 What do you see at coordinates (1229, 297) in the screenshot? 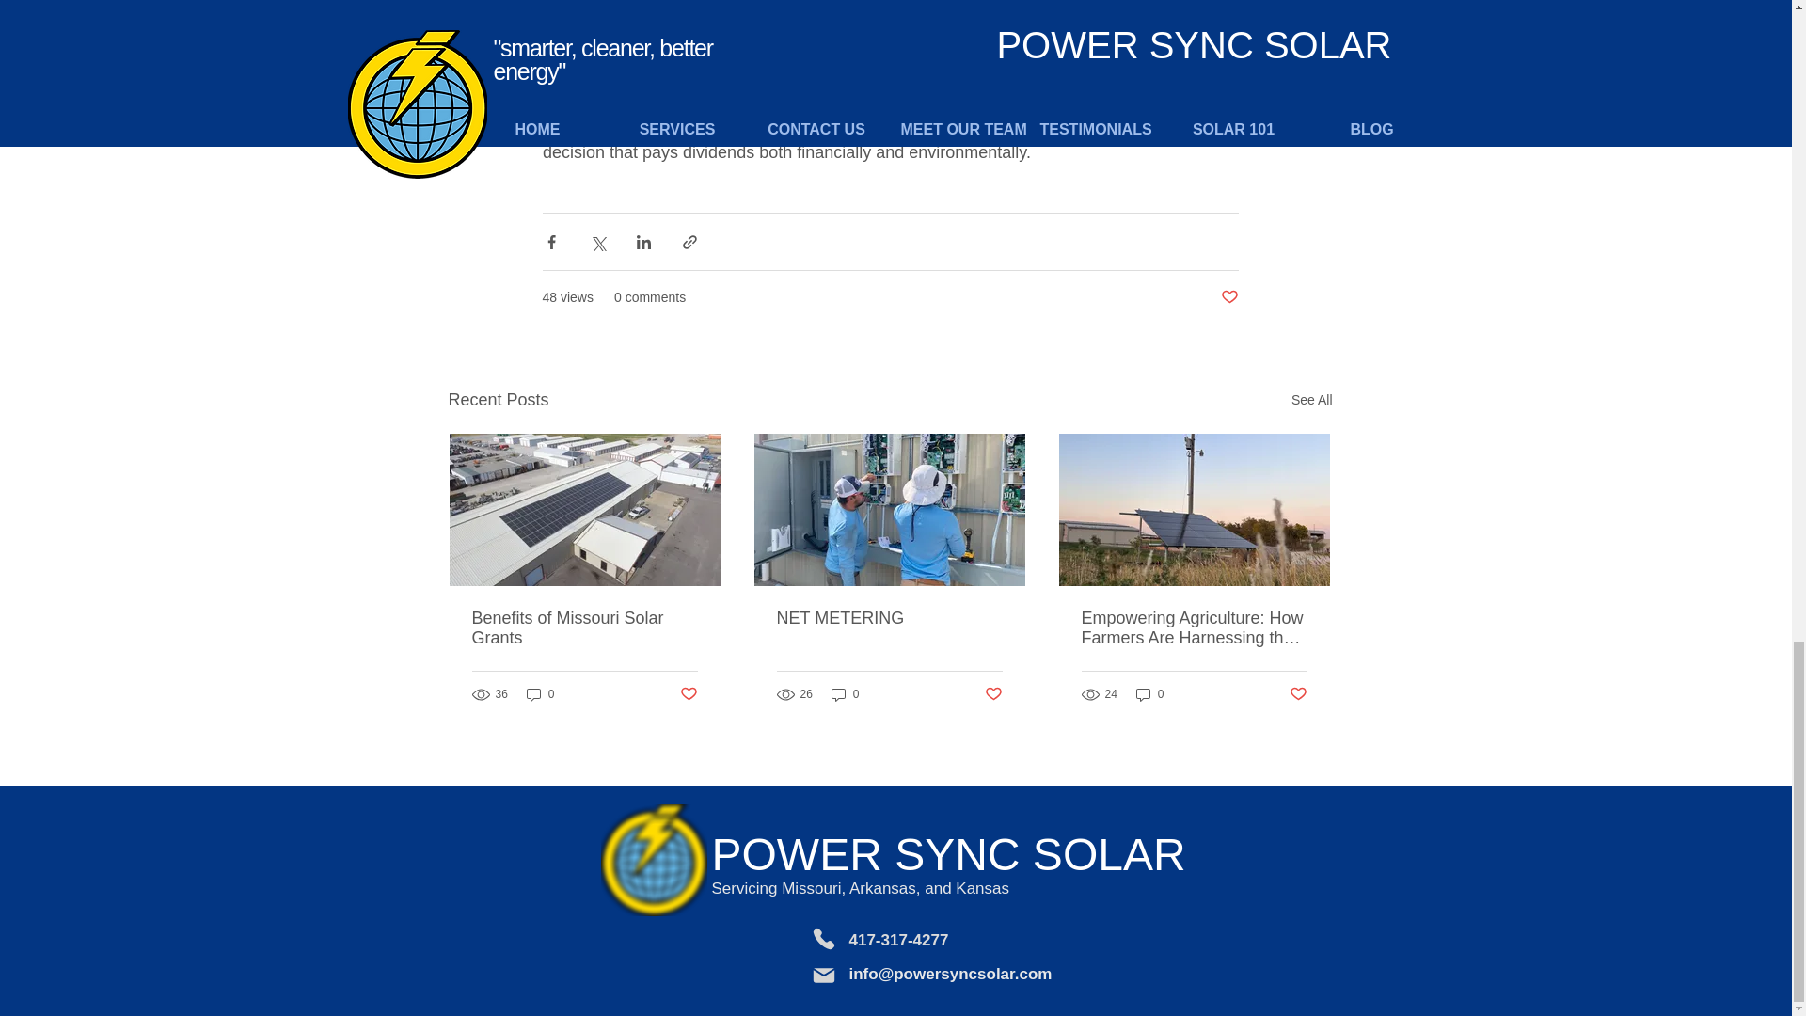
I see `Post not marked as liked` at bounding box center [1229, 297].